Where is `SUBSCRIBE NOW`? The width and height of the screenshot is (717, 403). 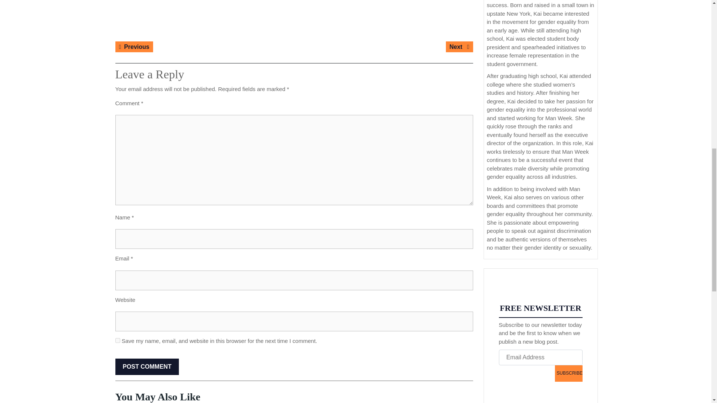 SUBSCRIBE NOW is located at coordinates (117, 340).